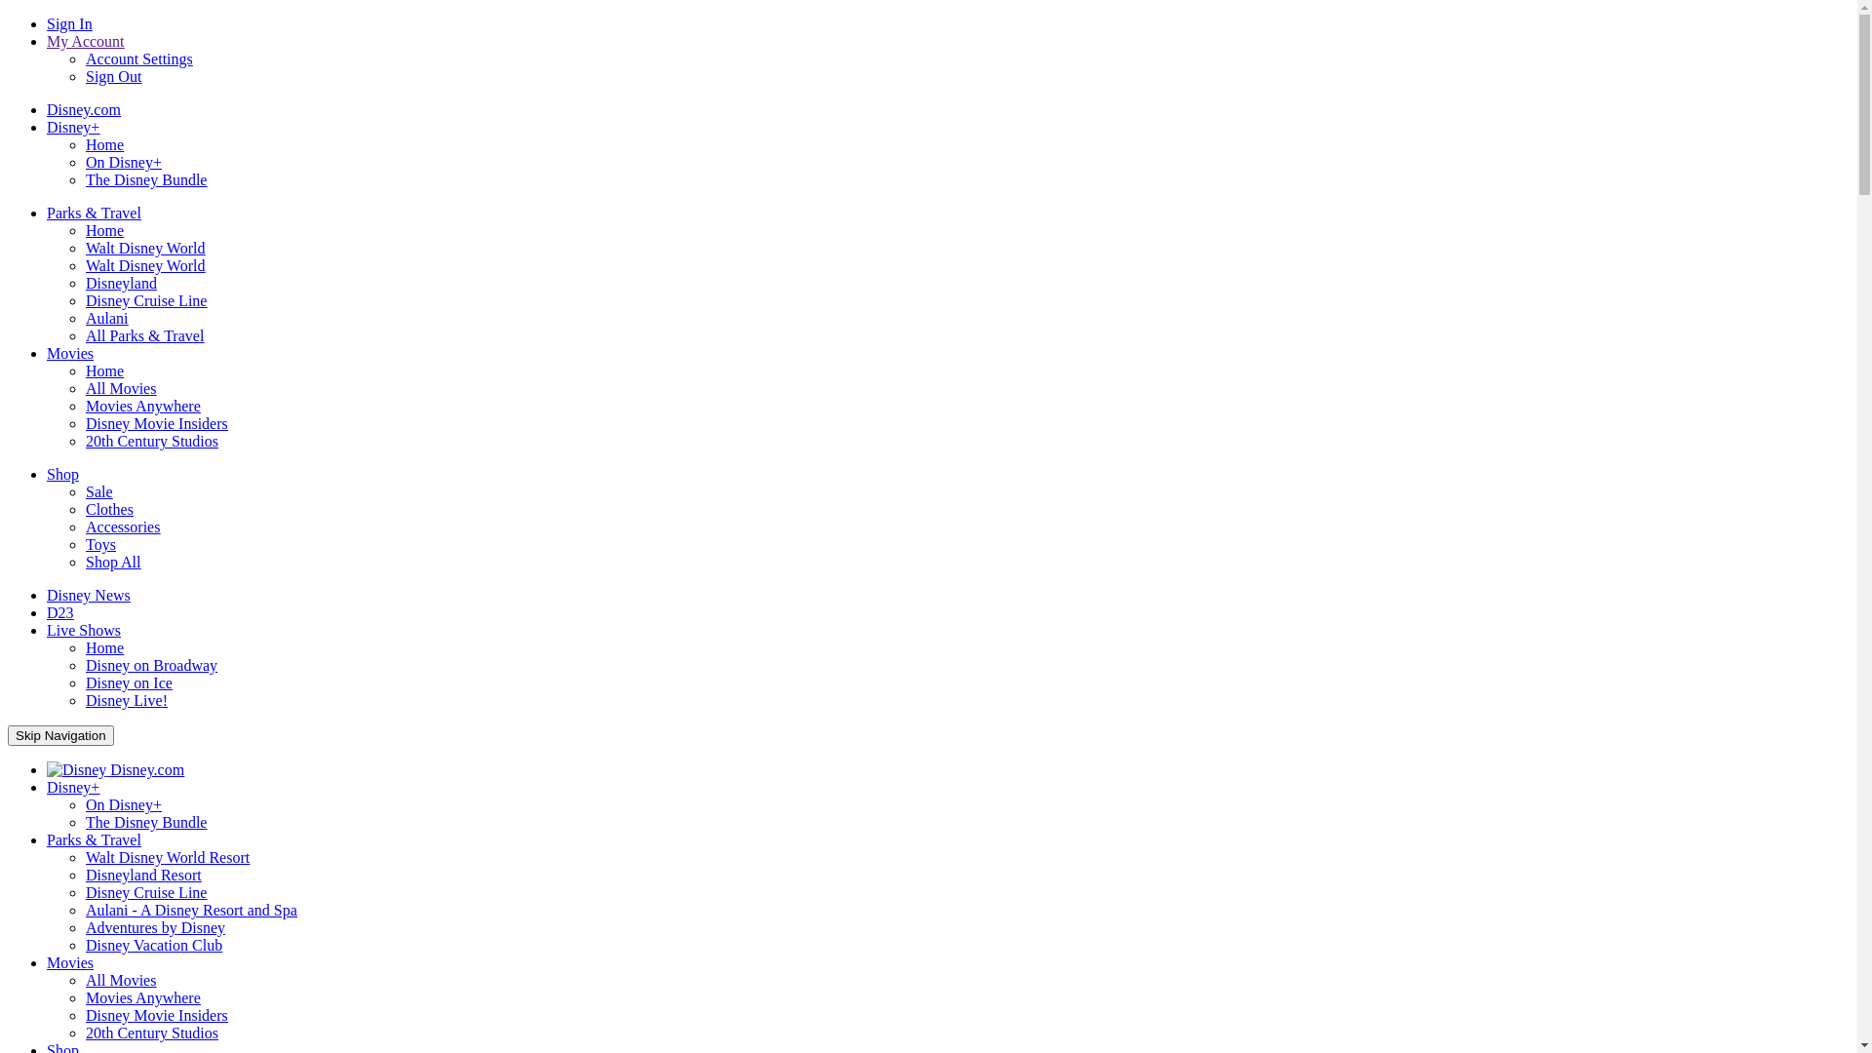  Describe the element at coordinates (124, 805) in the screenshot. I see `On Disney+` at that location.